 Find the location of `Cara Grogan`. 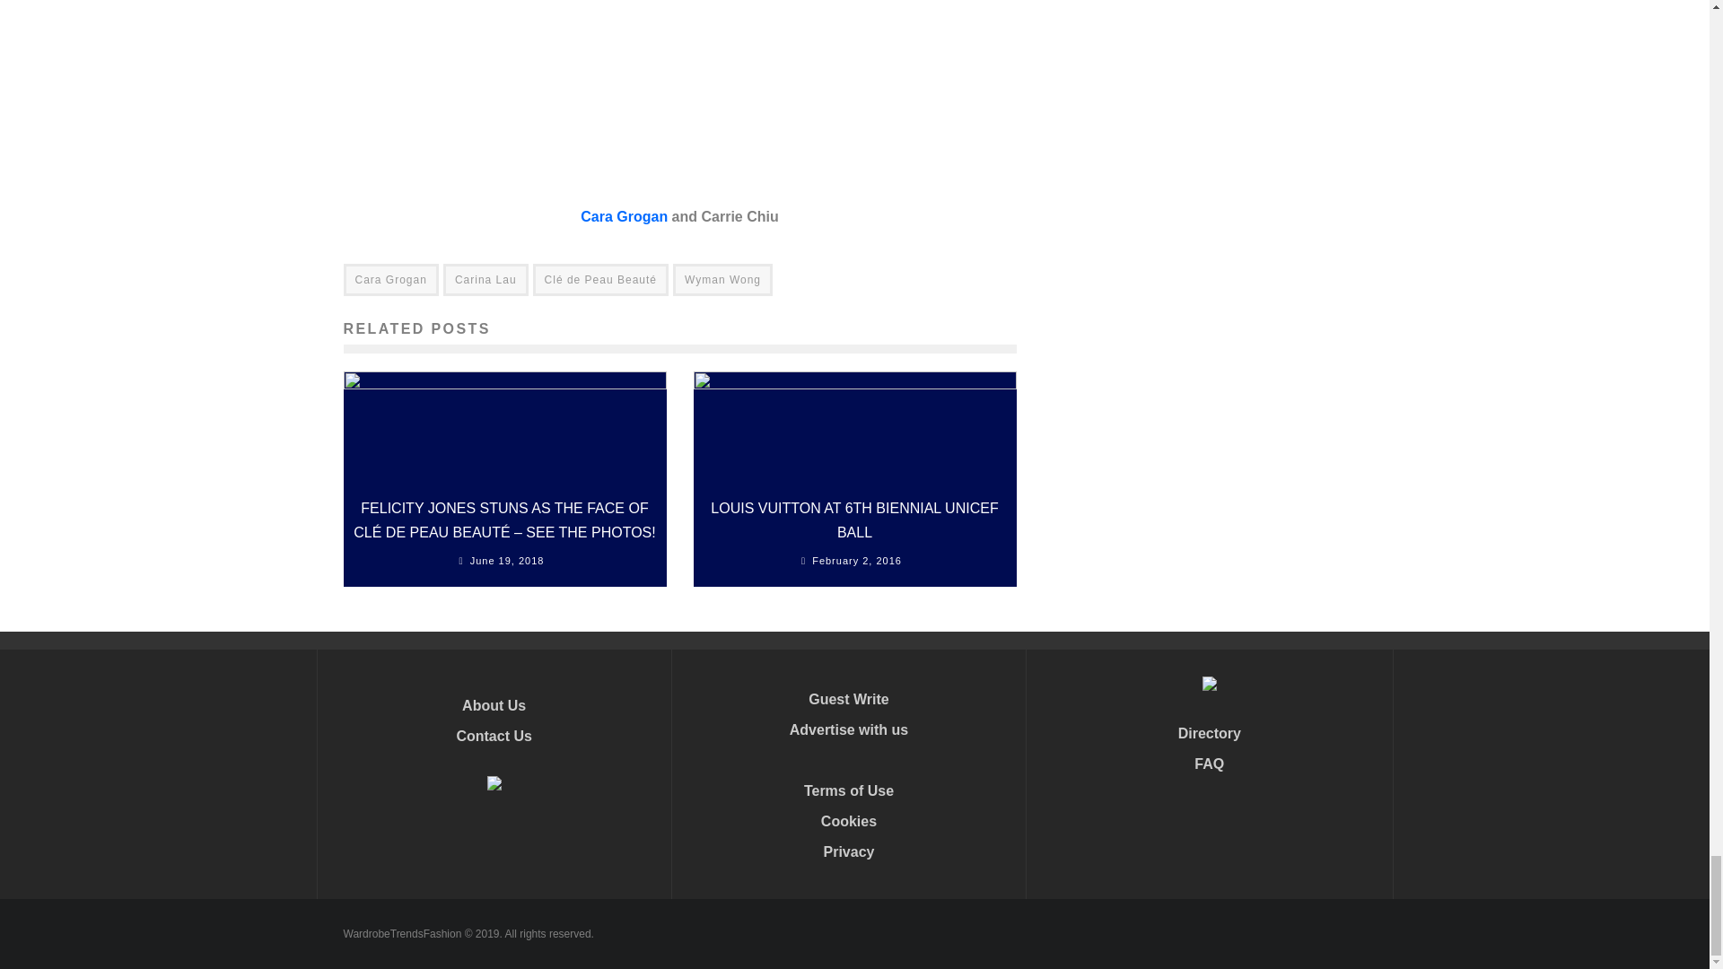

Cara Grogan is located at coordinates (625, 215).